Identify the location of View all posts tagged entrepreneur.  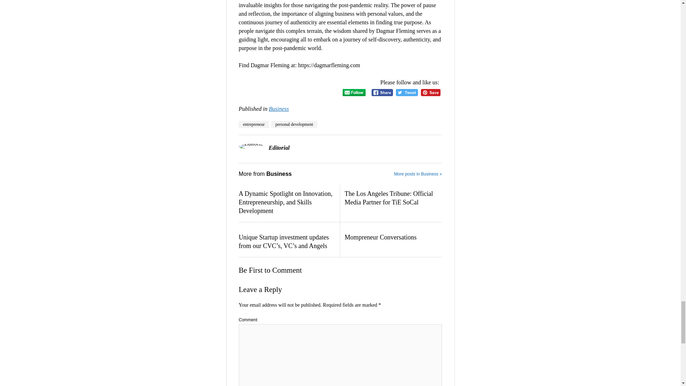
(254, 124).